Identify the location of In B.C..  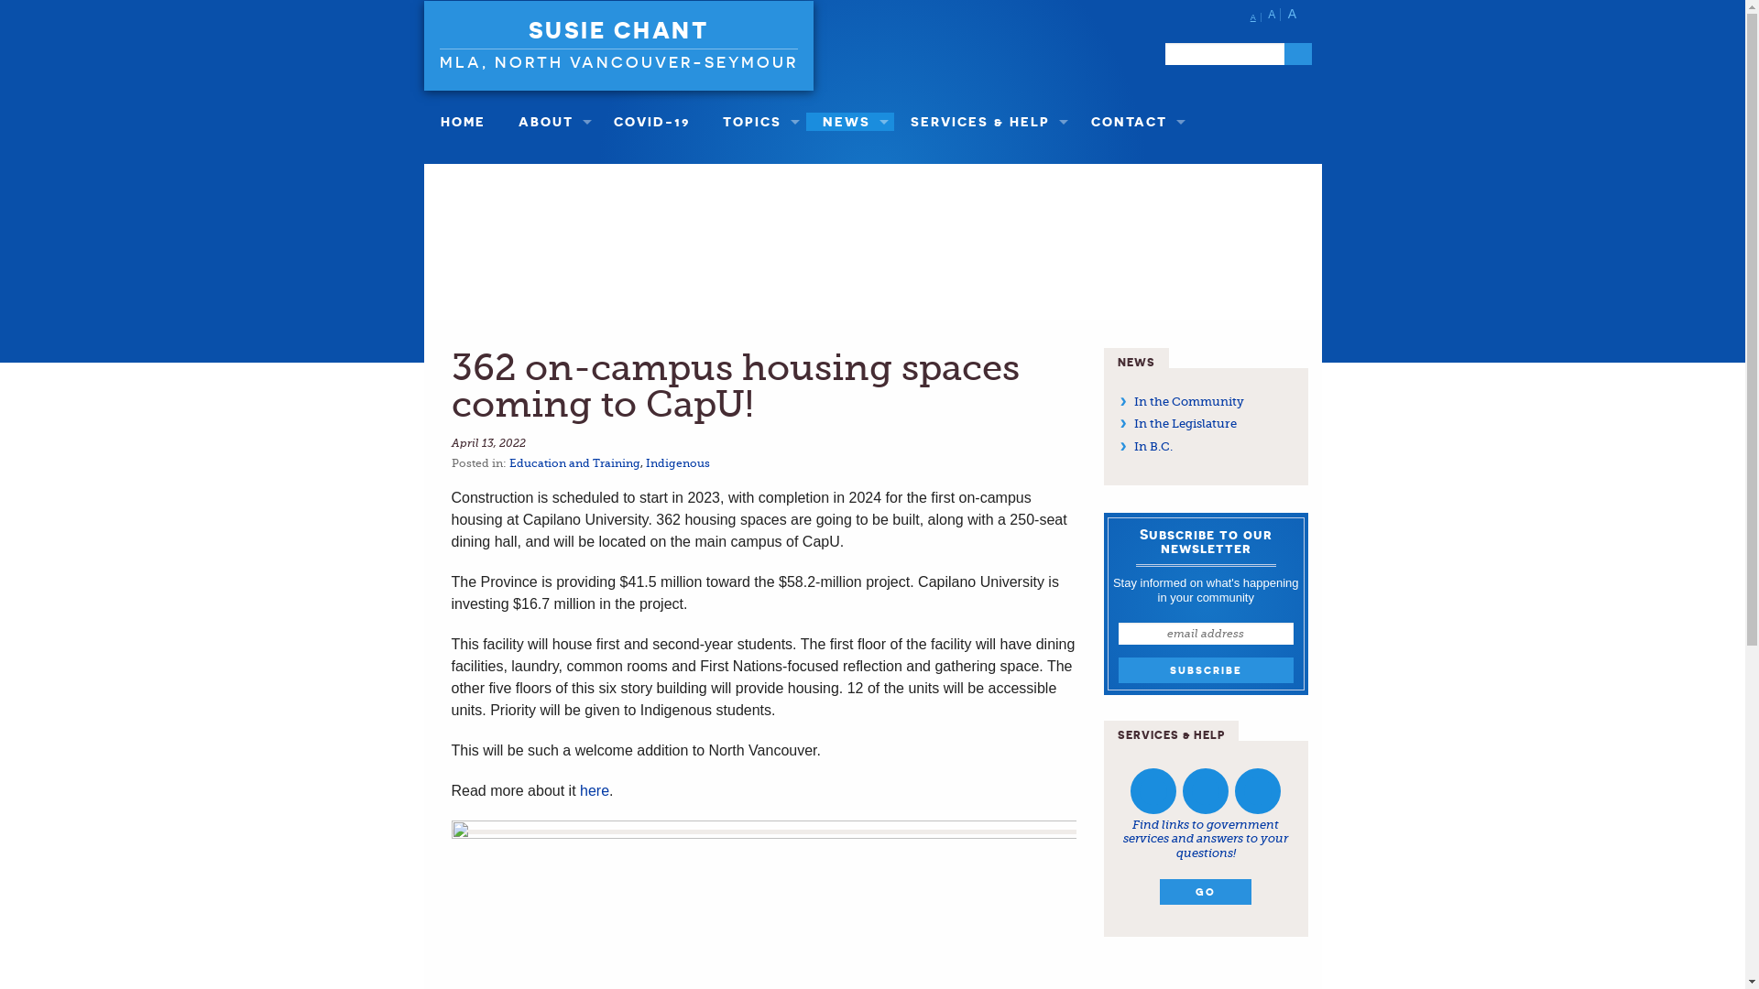
(1153, 447).